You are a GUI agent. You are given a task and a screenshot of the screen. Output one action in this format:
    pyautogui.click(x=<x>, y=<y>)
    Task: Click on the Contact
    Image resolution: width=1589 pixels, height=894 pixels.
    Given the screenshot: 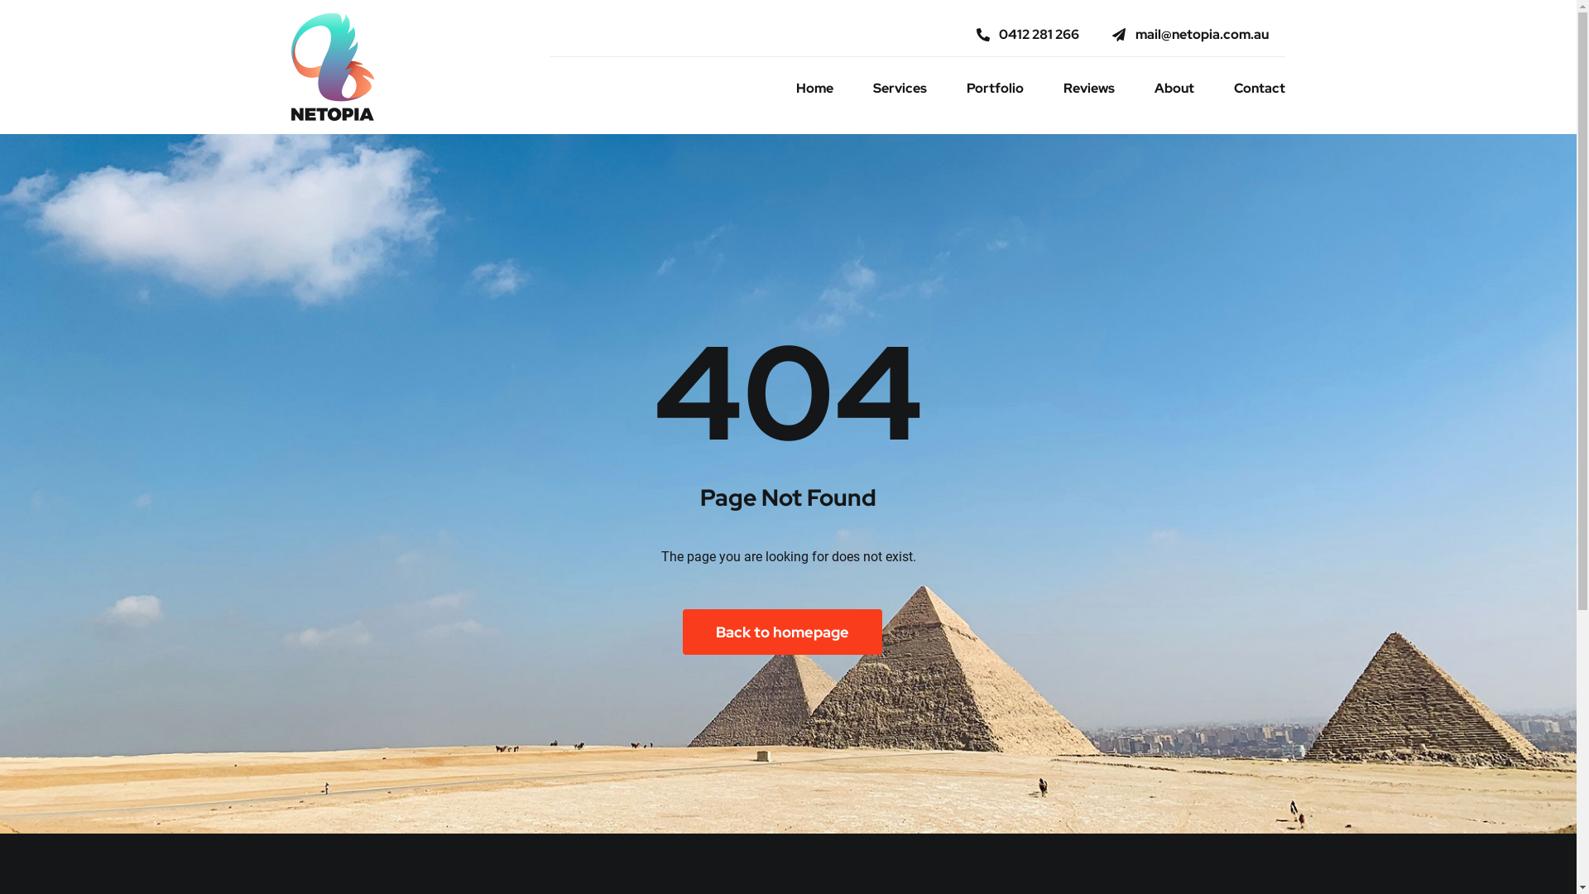 What is the action you would take?
    pyautogui.click(x=1260, y=88)
    